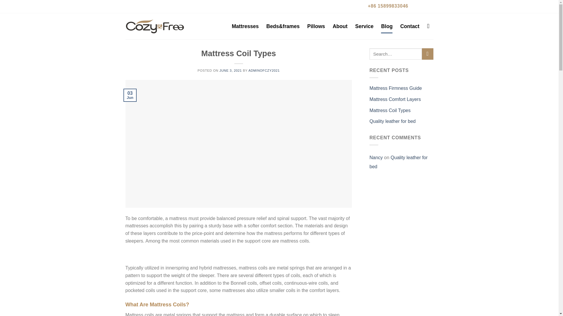 The height and width of the screenshot is (316, 563). What do you see at coordinates (410, 26) in the screenshot?
I see `Contact` at bounding box center [410, 26].